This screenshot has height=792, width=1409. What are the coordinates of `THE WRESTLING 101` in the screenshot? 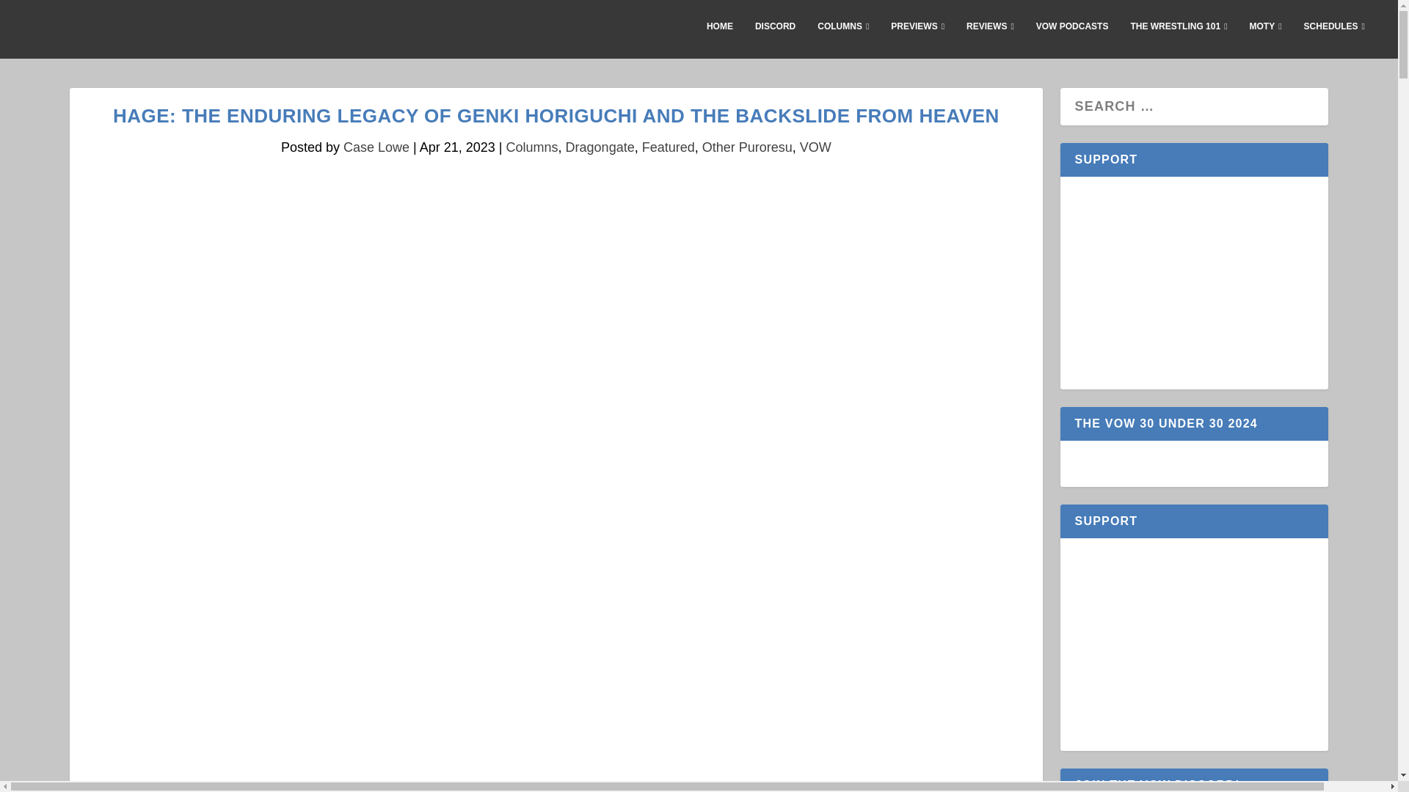 It's located at (1179, 38).